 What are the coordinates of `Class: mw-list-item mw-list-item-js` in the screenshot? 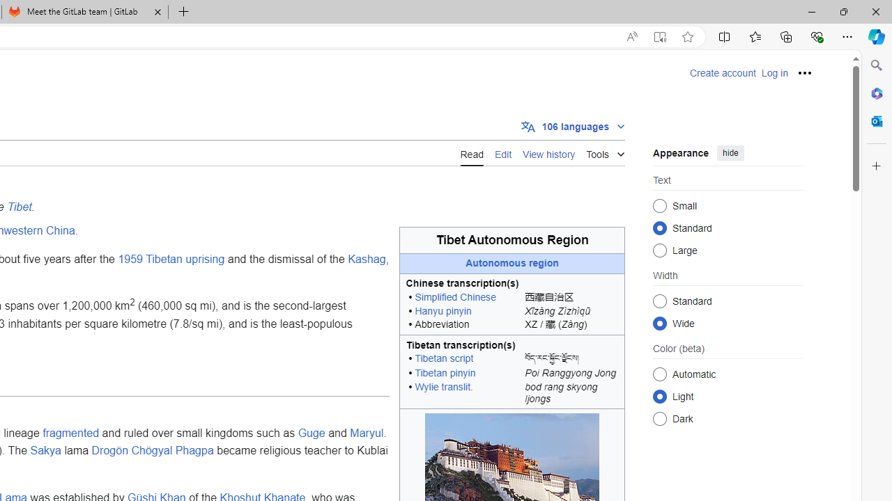 It's located at (728, 396).